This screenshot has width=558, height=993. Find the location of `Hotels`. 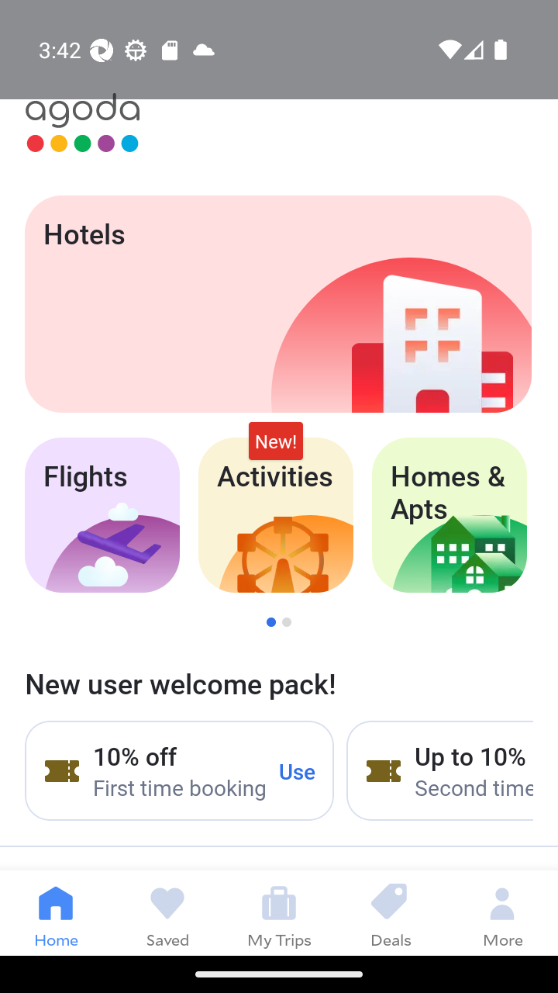

Hotels is located at coordinates (277, 304).